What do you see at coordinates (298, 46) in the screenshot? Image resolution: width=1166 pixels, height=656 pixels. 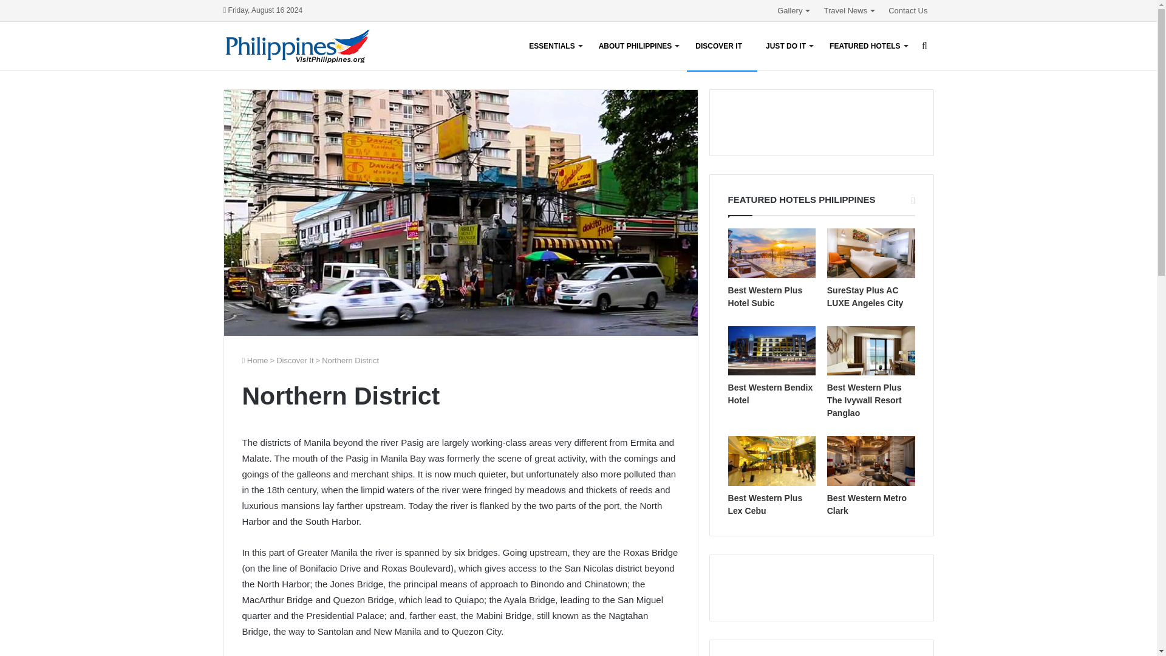 I see `Tourism Sri Lanka` at bounding box center [298, 46].